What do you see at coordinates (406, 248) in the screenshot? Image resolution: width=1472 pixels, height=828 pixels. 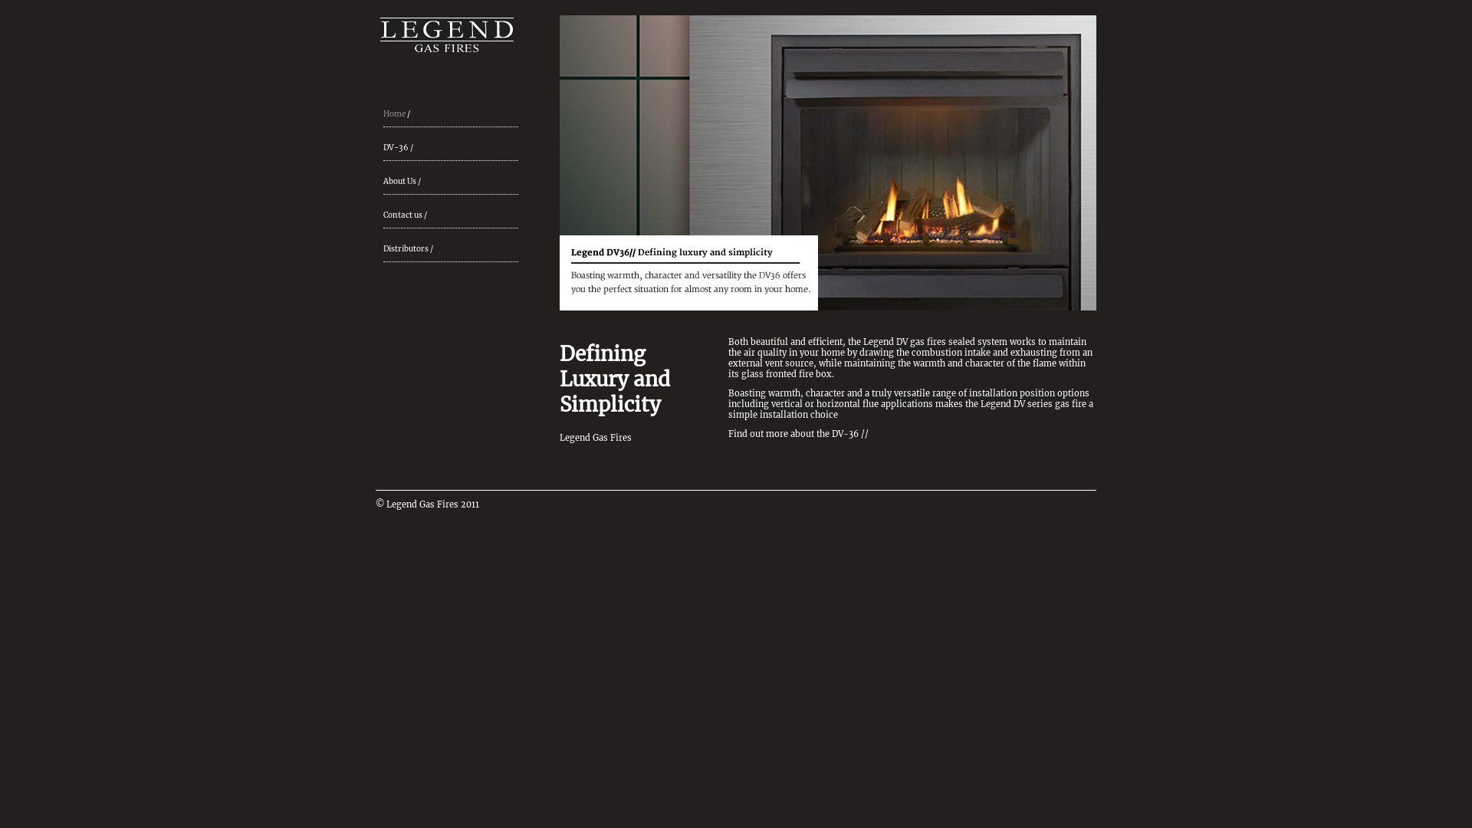 I see `Distributors` at bounding box center [406, 248].